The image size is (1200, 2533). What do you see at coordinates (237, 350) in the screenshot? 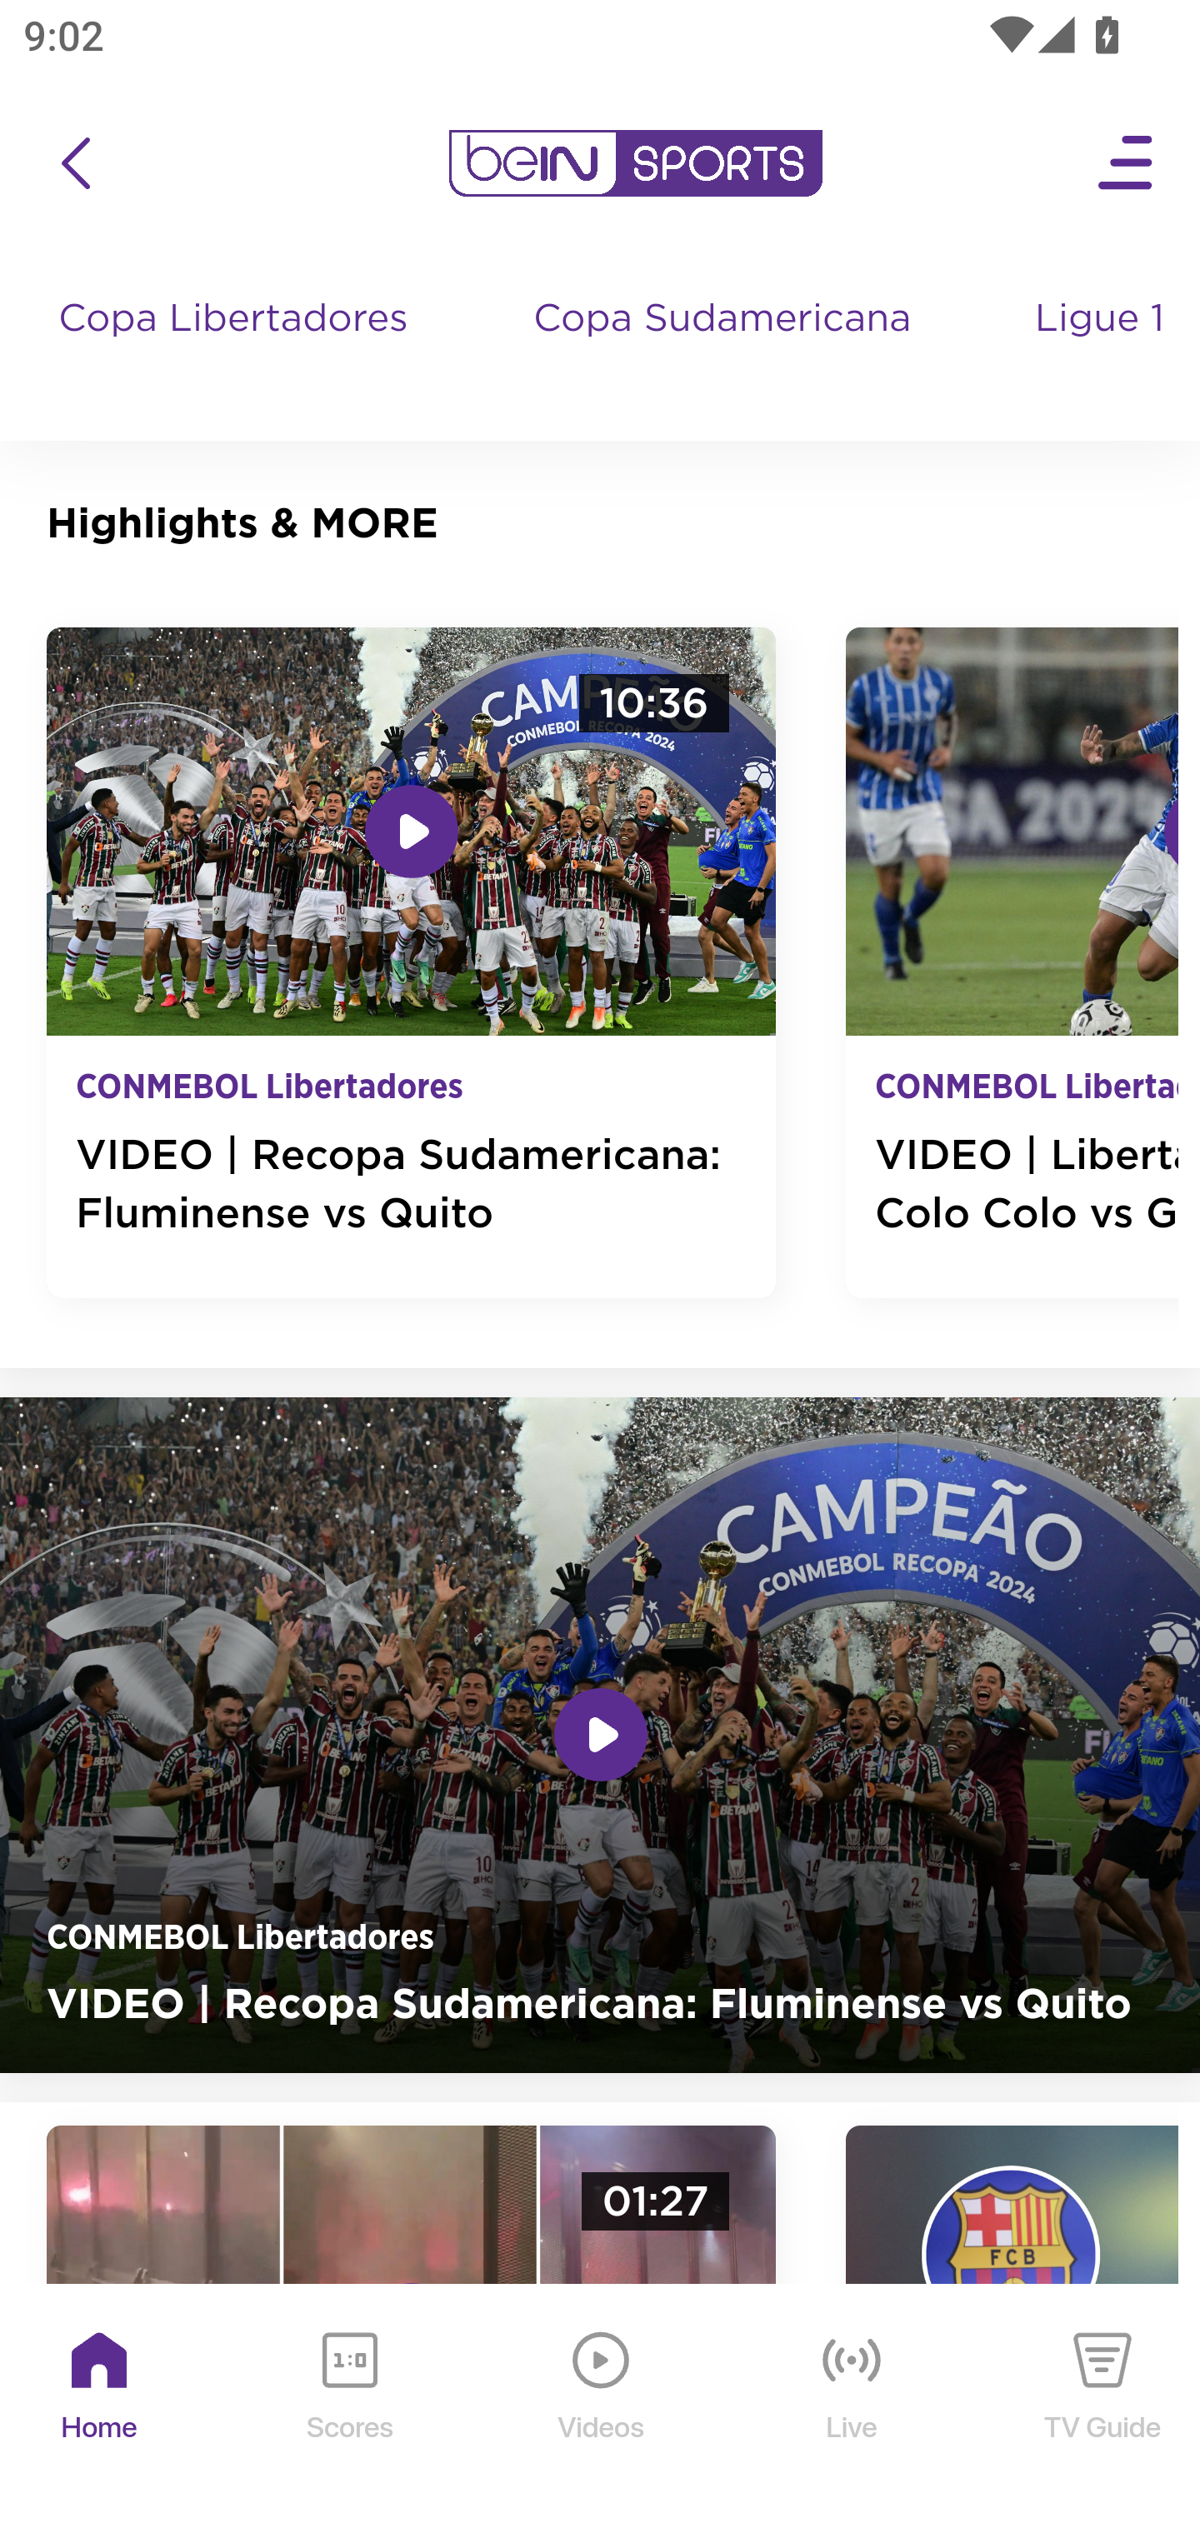
I see `Copa Libertadores` at bounding box center [237, 350].